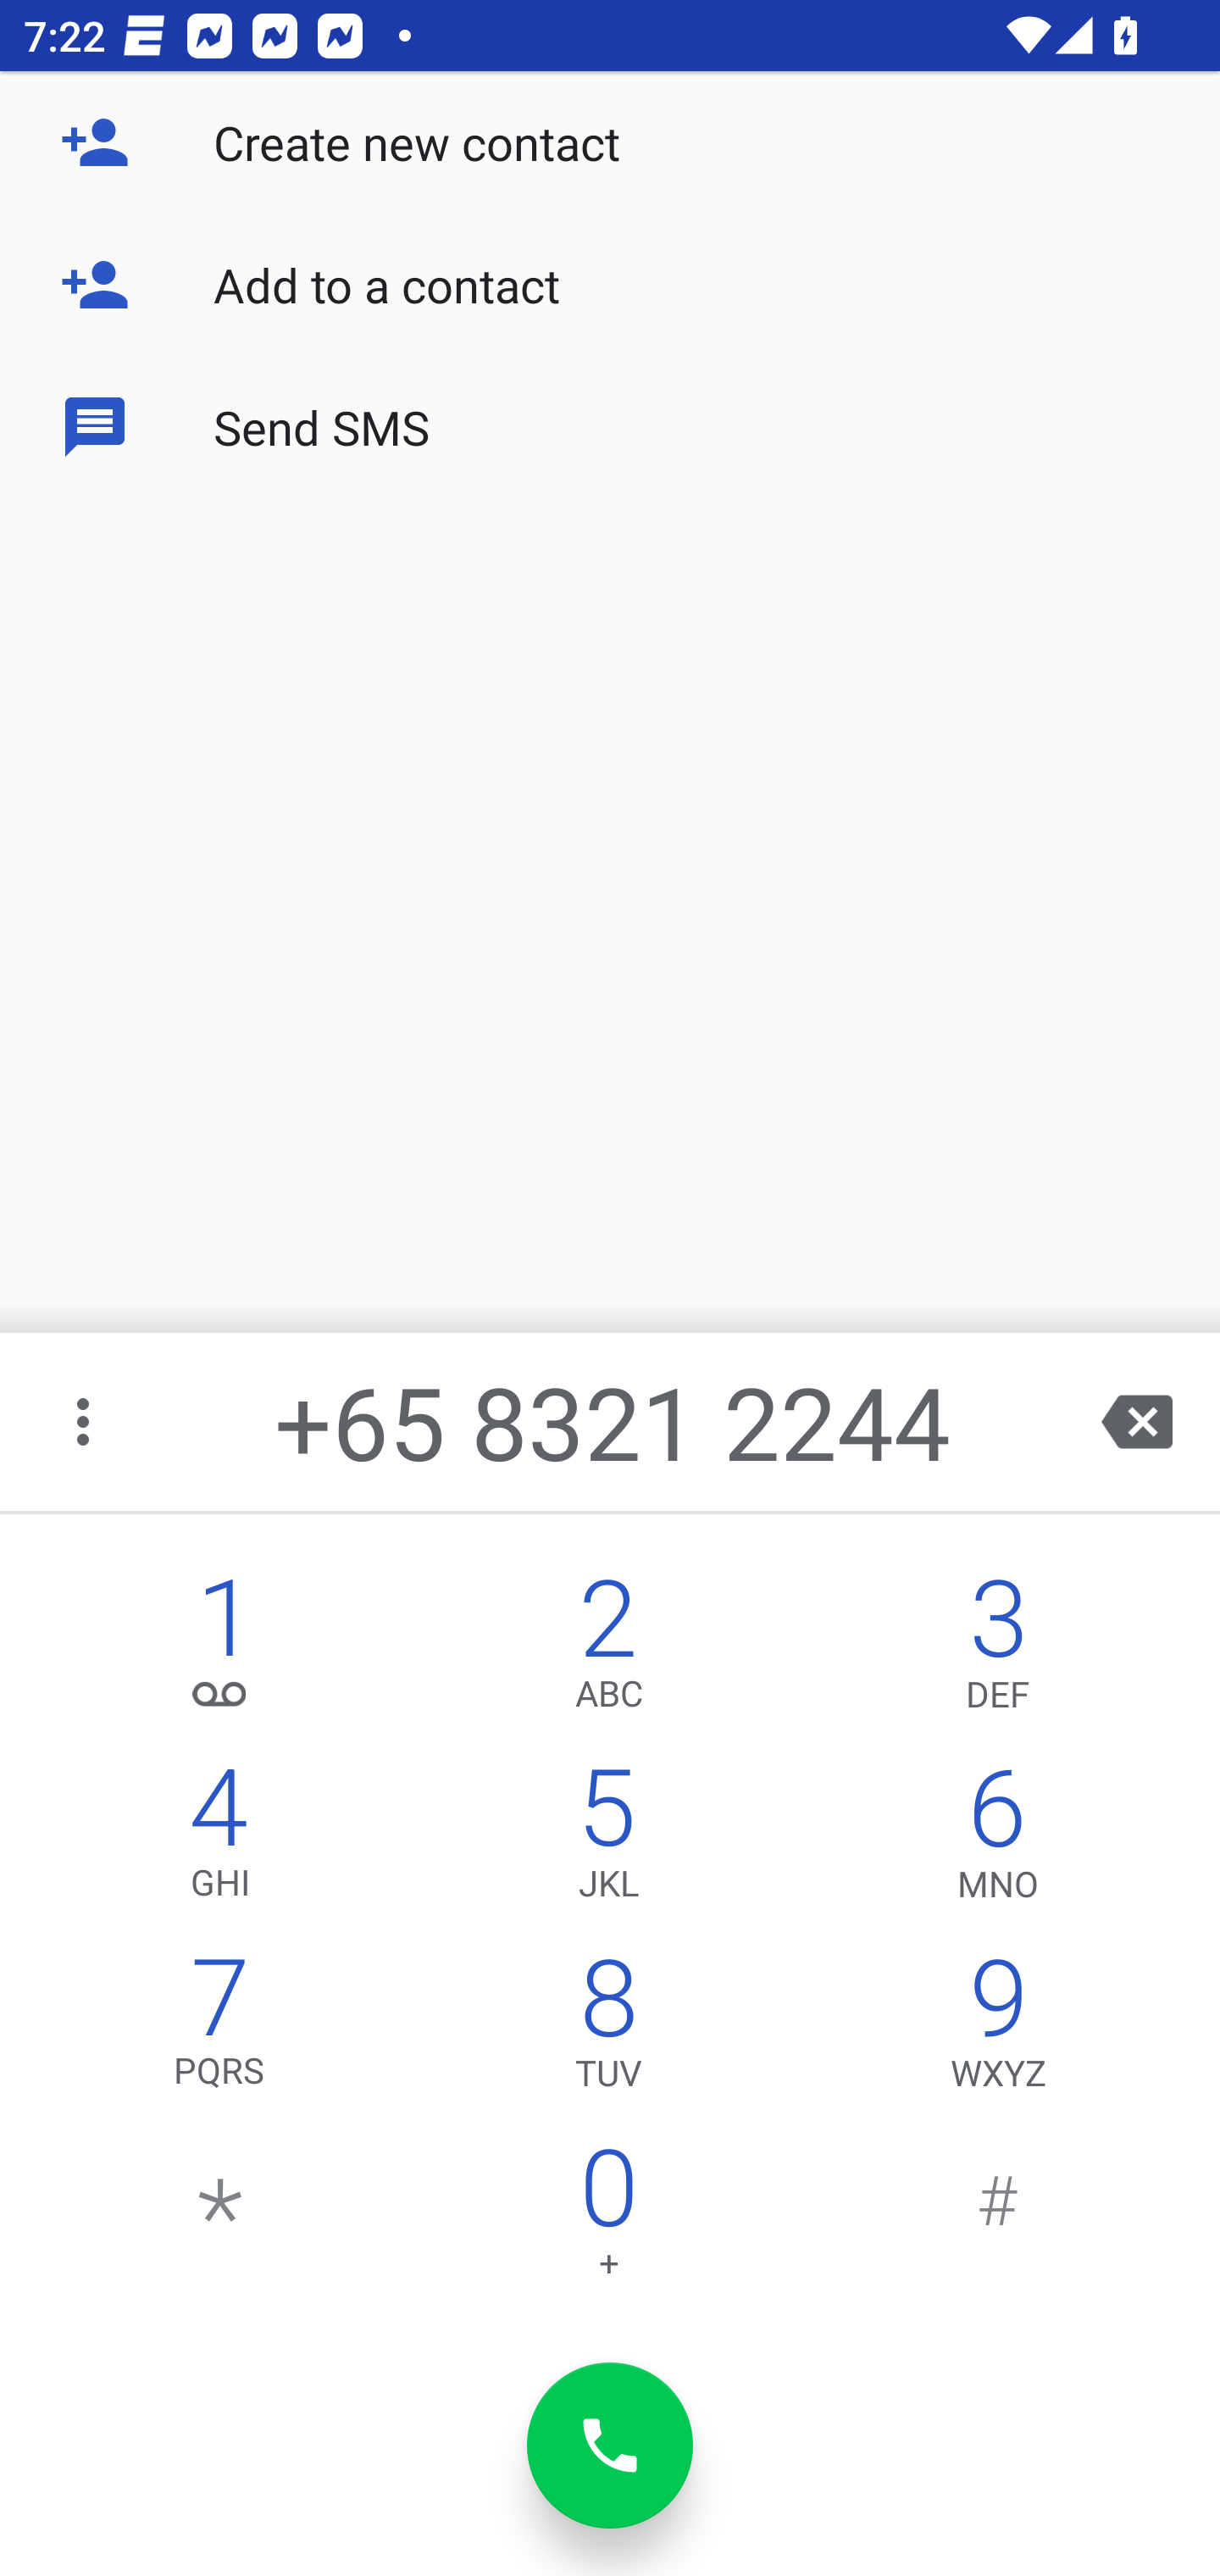  Describe the element at coordinates (998, 1651) in the screenshot. I see `3,DEF 3 DEF` at that location.